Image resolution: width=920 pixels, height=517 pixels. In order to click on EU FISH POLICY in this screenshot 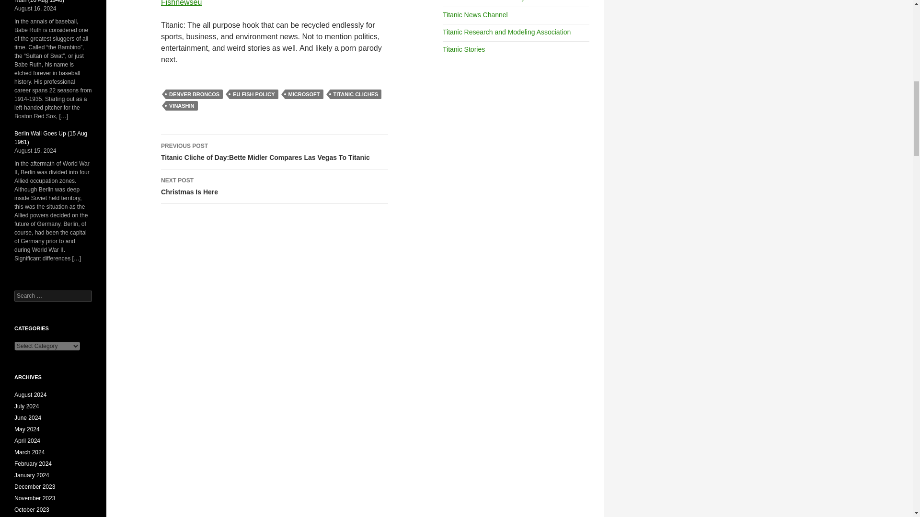, I will do `click(253, 94)`.